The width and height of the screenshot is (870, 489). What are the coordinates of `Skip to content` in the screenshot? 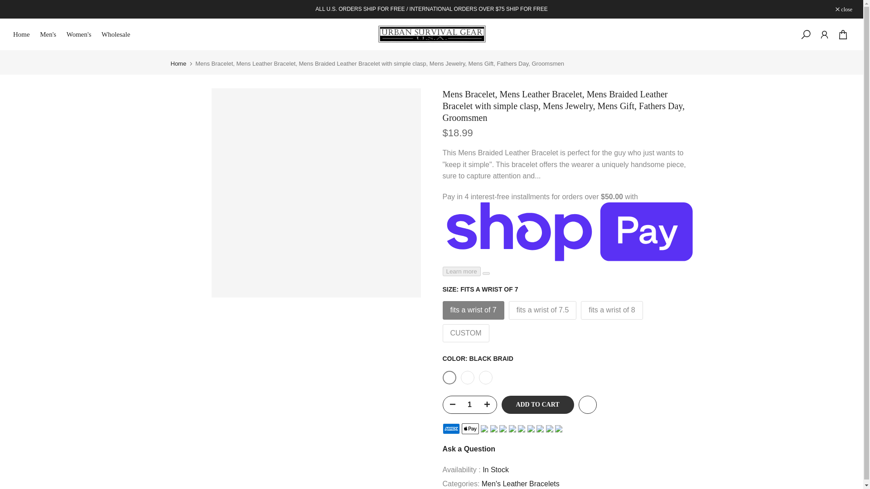 It's located at (6, 5).